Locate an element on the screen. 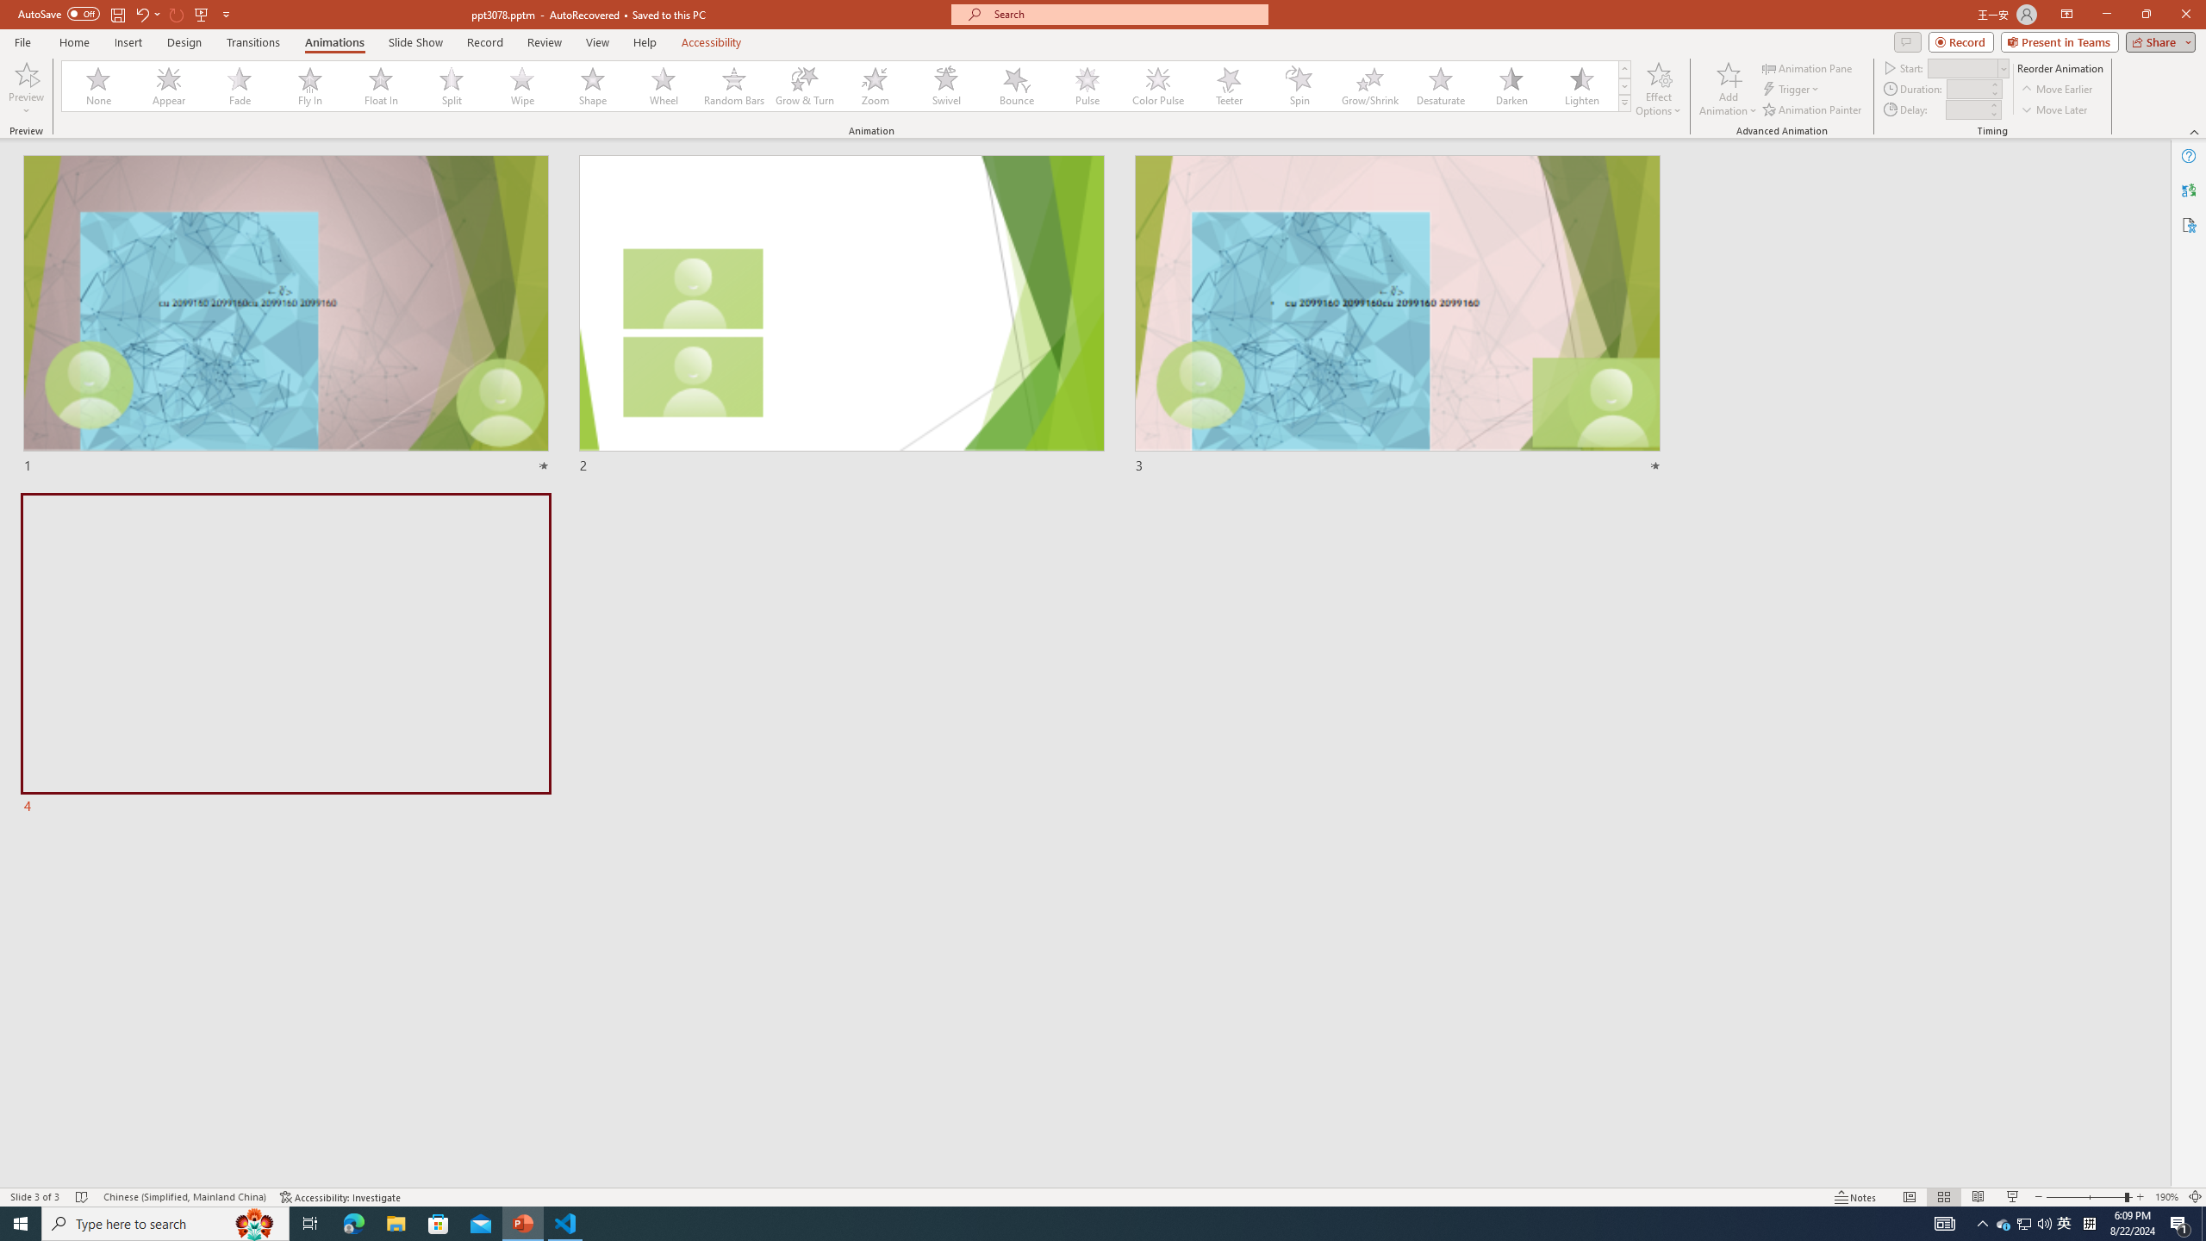 The width and height of the screenshot is (2206, 1241). Lighten is located at coordinates (1581, 86).